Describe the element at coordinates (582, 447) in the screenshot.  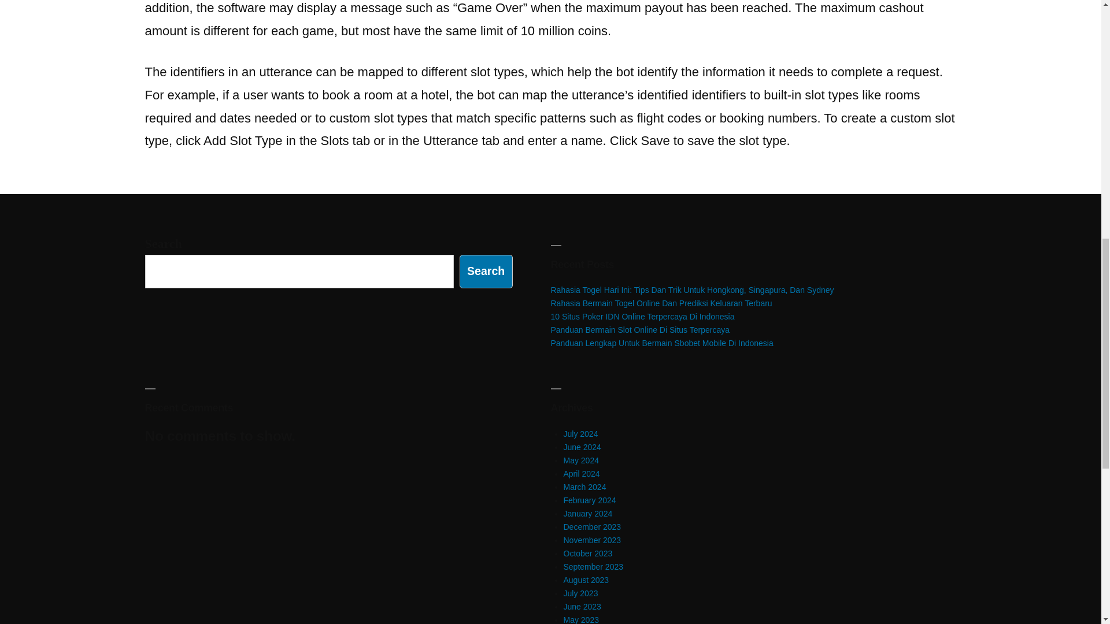
I see `June 2024` at that location.